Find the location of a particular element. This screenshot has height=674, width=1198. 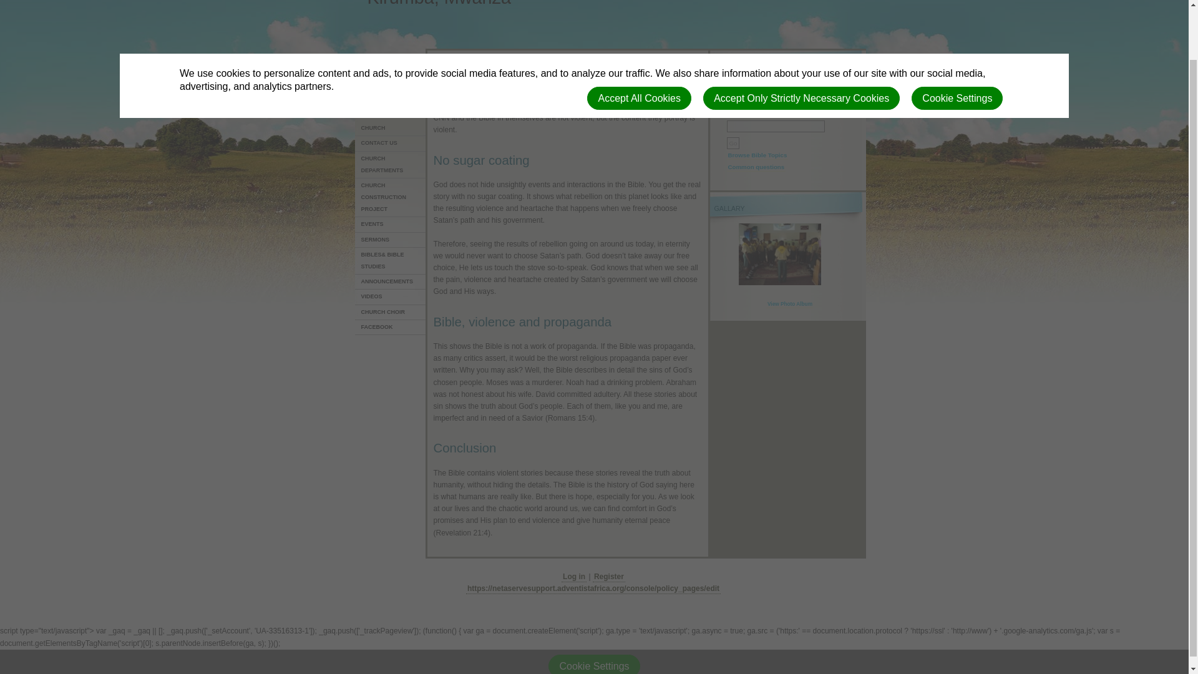

Go is located at coordinates (733, 143).